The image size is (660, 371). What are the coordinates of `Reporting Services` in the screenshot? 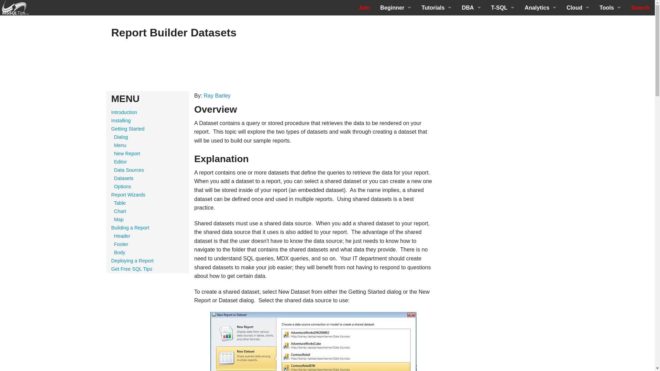 It's located at (437, 100).